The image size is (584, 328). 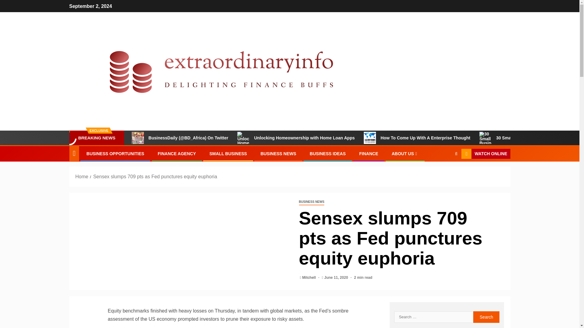 What do you see at coordinates (296, 138) in the screenshot?
I see `Unlocking Homeownership with Home Loan Apps` at bounding box center [296, 138].